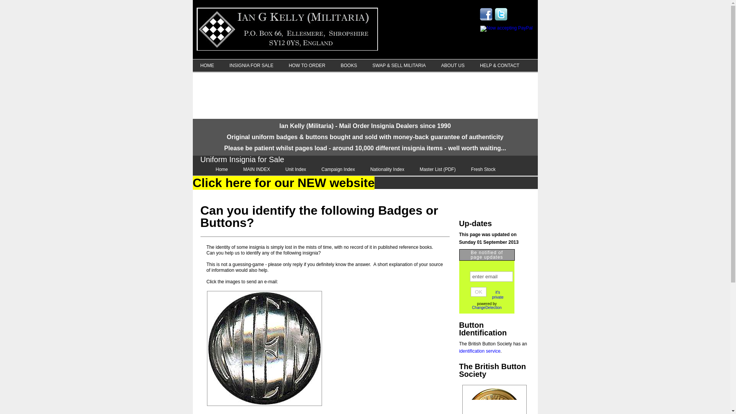 Image resolution: width=736 pixels, height=414 pixels. I want to click on Fresh Stock, so click(483, 169).